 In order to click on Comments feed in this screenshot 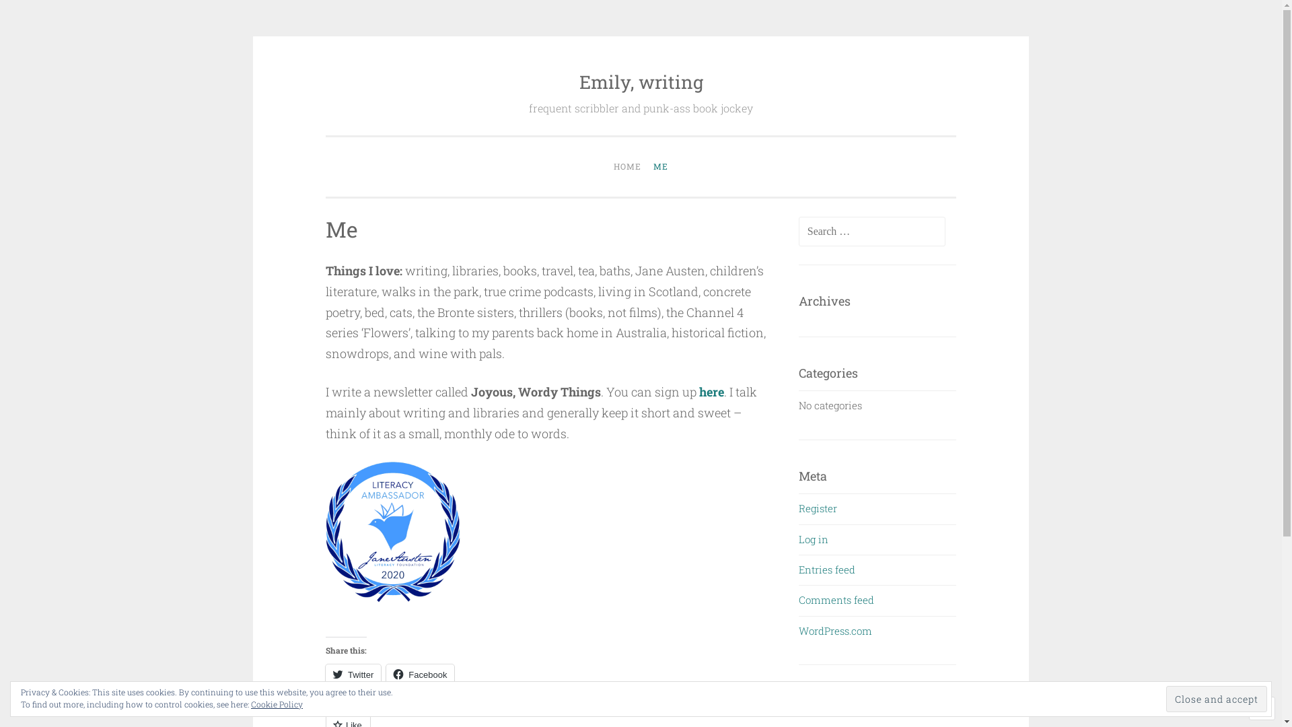, I will do `click(836, 600)`.